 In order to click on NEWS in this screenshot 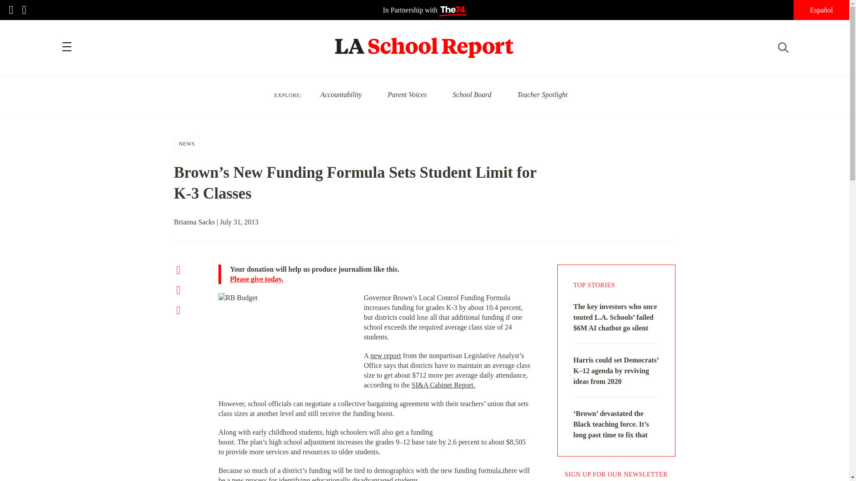, I will do `click(187, 143)`.